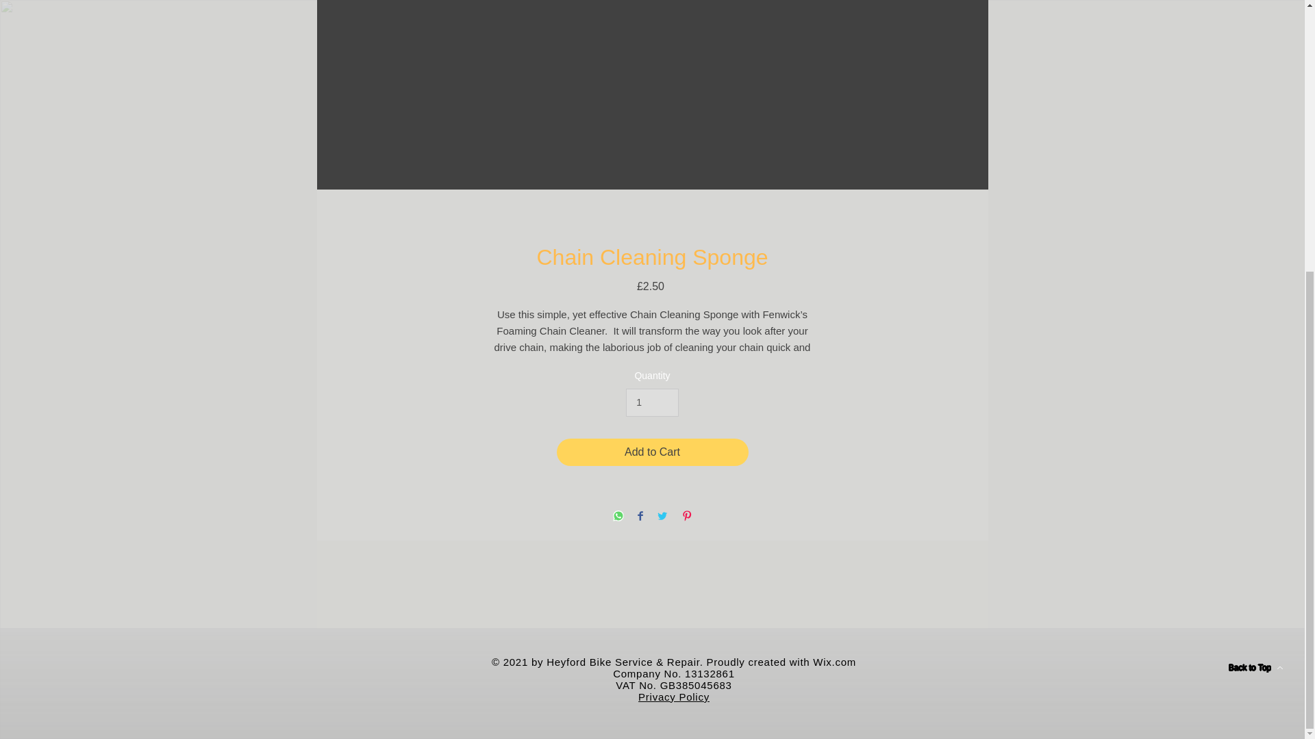 The image size is (1315, 739). What do you see at coordinates (652, 452) in the screenshot?
I see `Add to Cart` at bounding box center [652, 452].